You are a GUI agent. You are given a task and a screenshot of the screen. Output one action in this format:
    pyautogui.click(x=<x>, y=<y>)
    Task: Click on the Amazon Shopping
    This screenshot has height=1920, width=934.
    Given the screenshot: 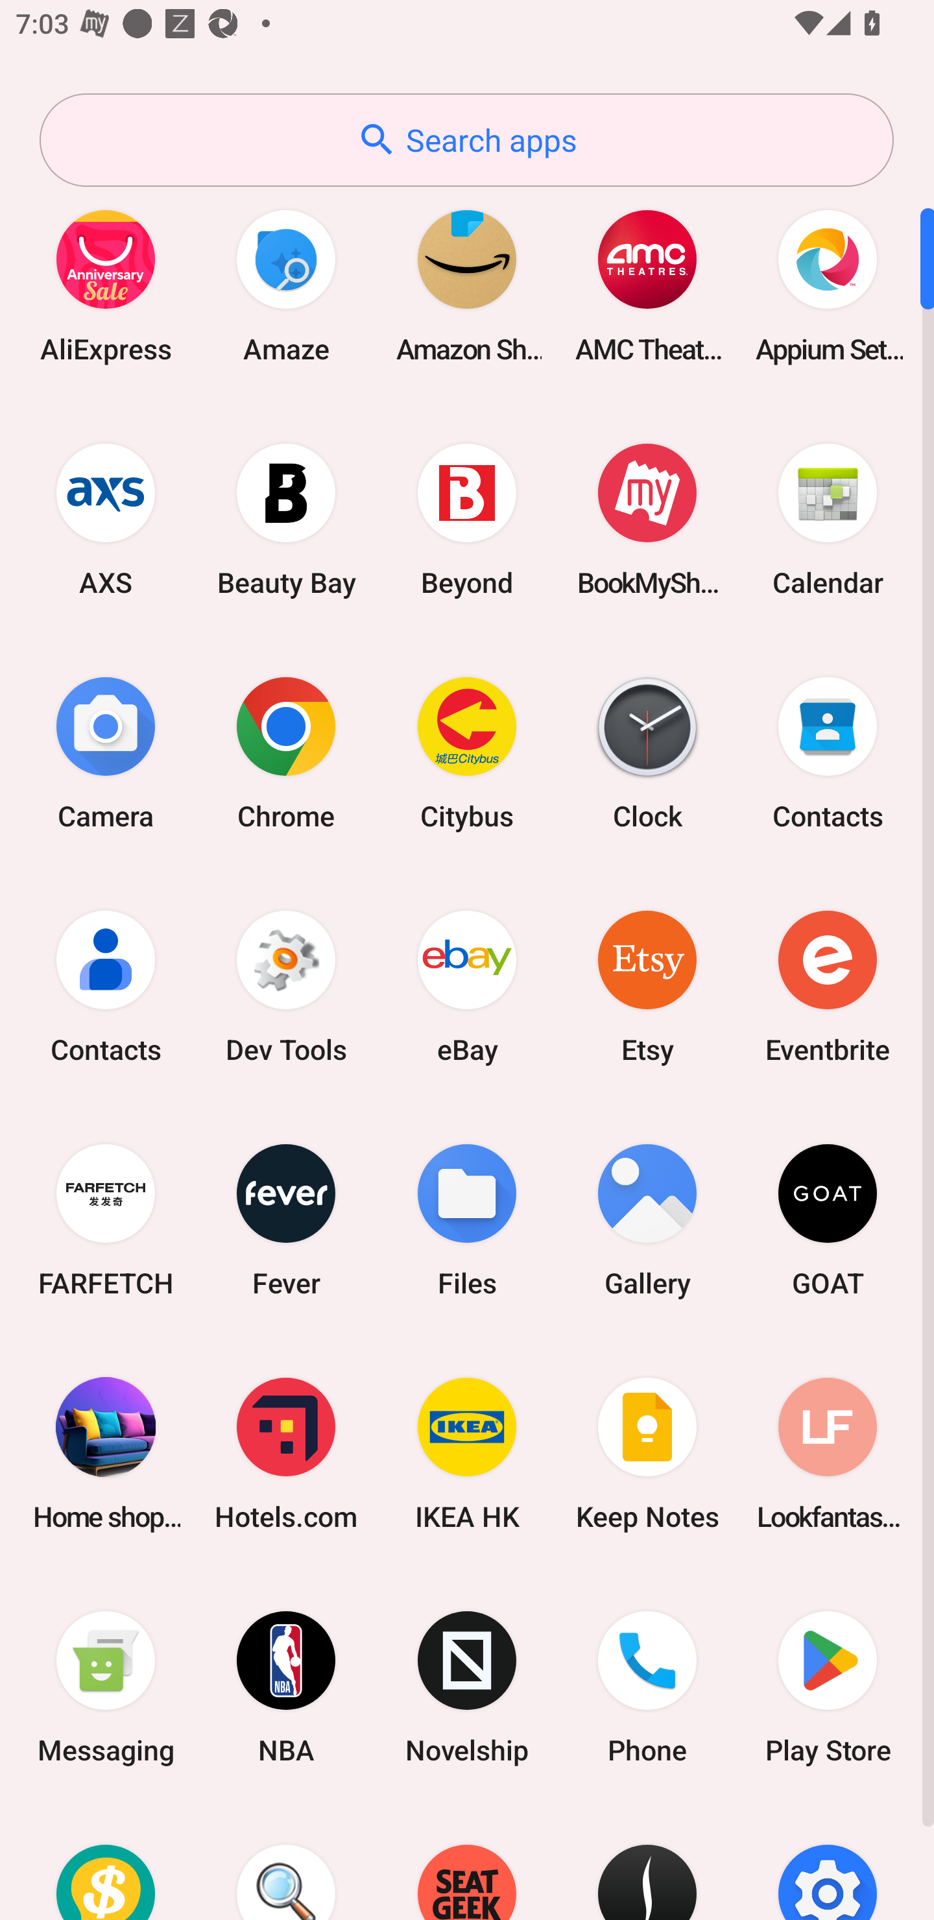 What is the action you would take?
    pyautogui.click(x=467, y=285)
    